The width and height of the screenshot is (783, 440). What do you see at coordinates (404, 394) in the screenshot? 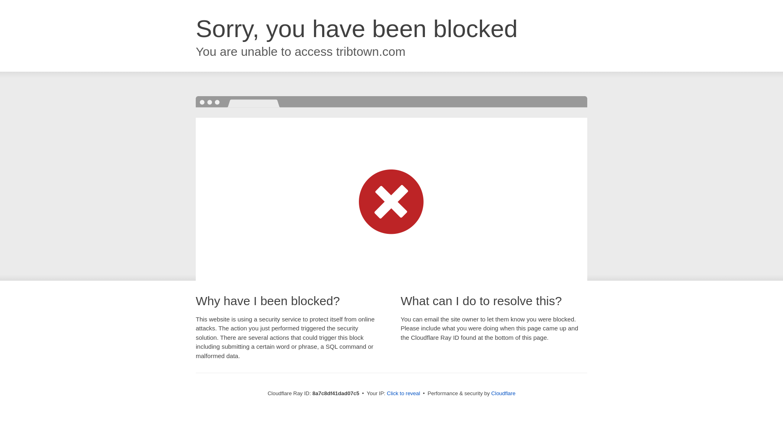
I see `Click to reveal` at bounding box center [404, 394].